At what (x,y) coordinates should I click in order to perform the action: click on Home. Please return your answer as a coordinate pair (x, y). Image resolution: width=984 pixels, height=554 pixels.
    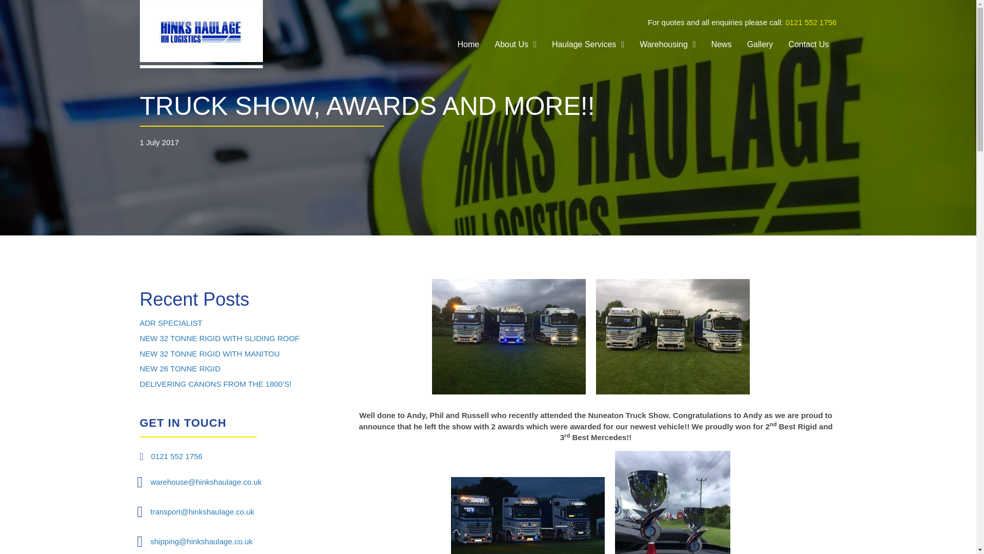
    Looking at the image, I should click on (468, 44).